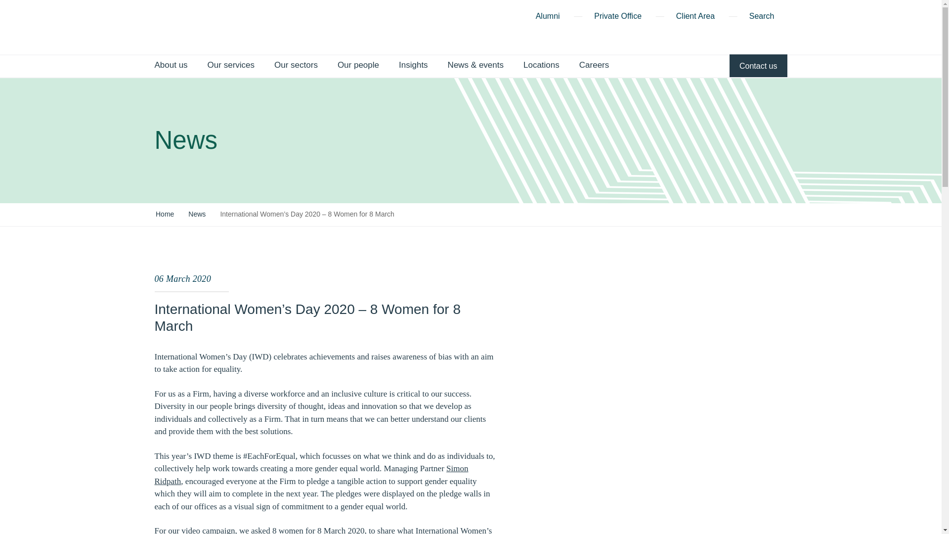  I want to click on Charles Russell Speechlys, so click(179, 26).